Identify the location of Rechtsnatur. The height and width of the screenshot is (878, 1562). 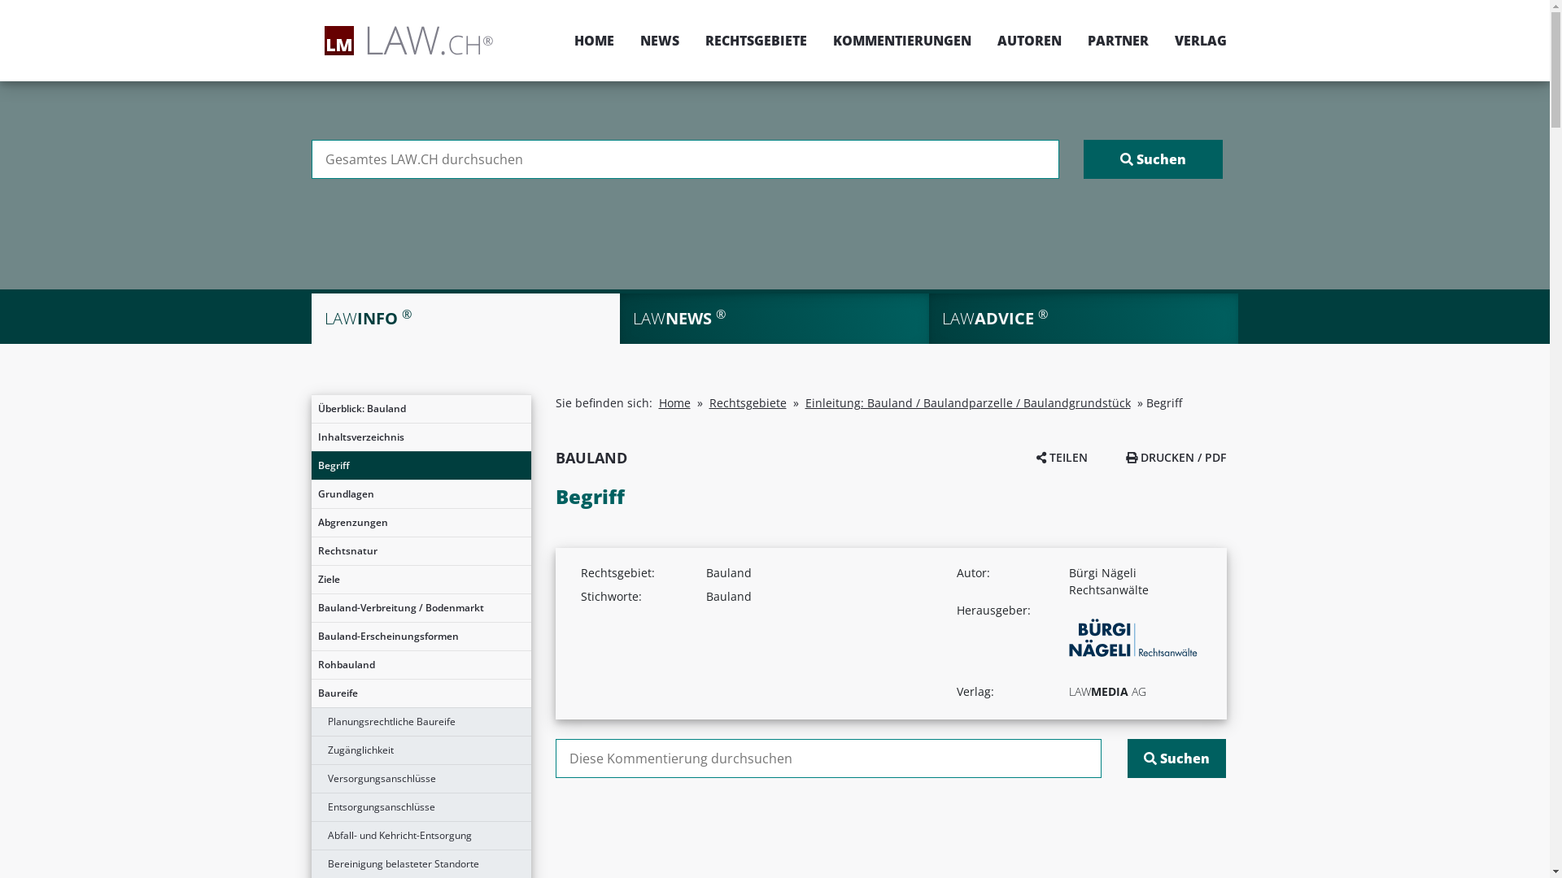
(421, 551).